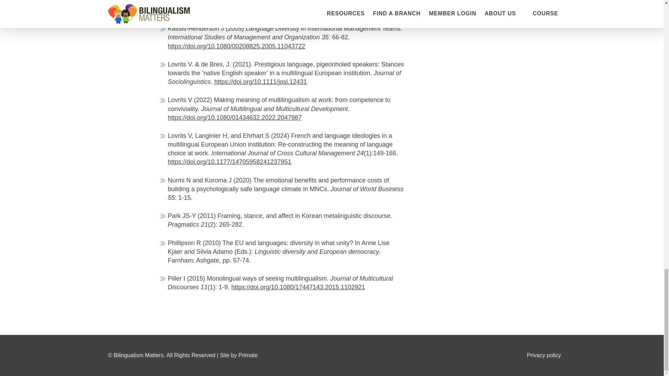 This screenshot has height=376, width=669. Describe the element at coordinates (248, 355) in the screenshot. I see `Primate` at that location.